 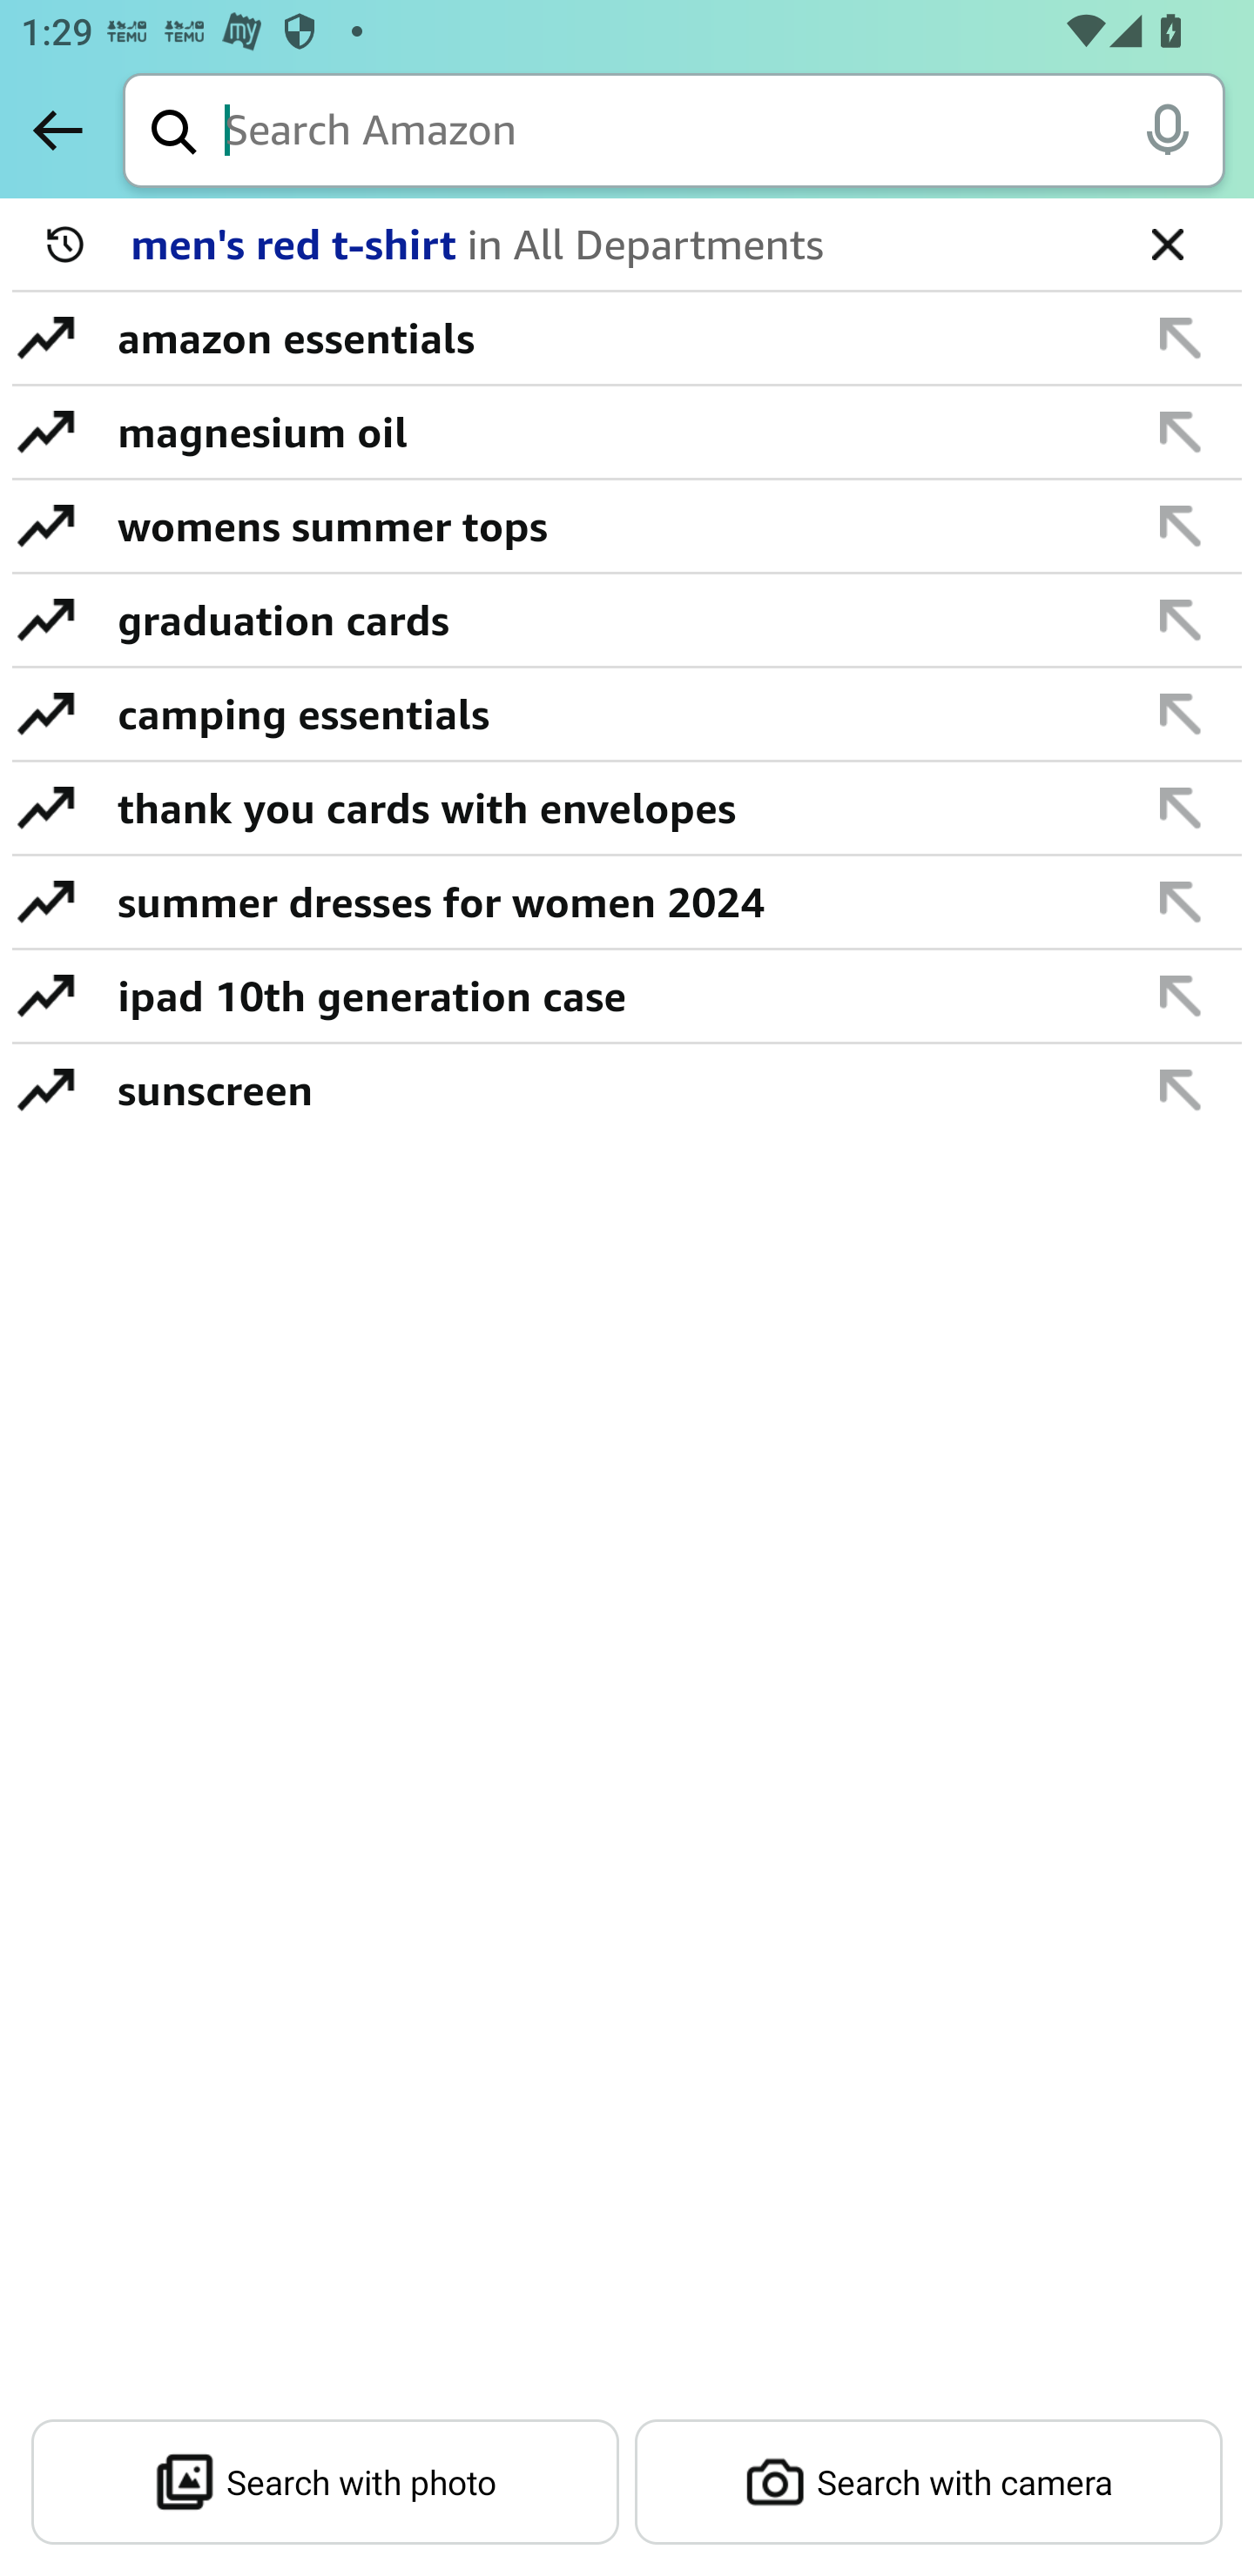 What do you see at coordinates (610, 338) in the screenshot?
I see `amazon essentials` at bounding box center [610, 338].